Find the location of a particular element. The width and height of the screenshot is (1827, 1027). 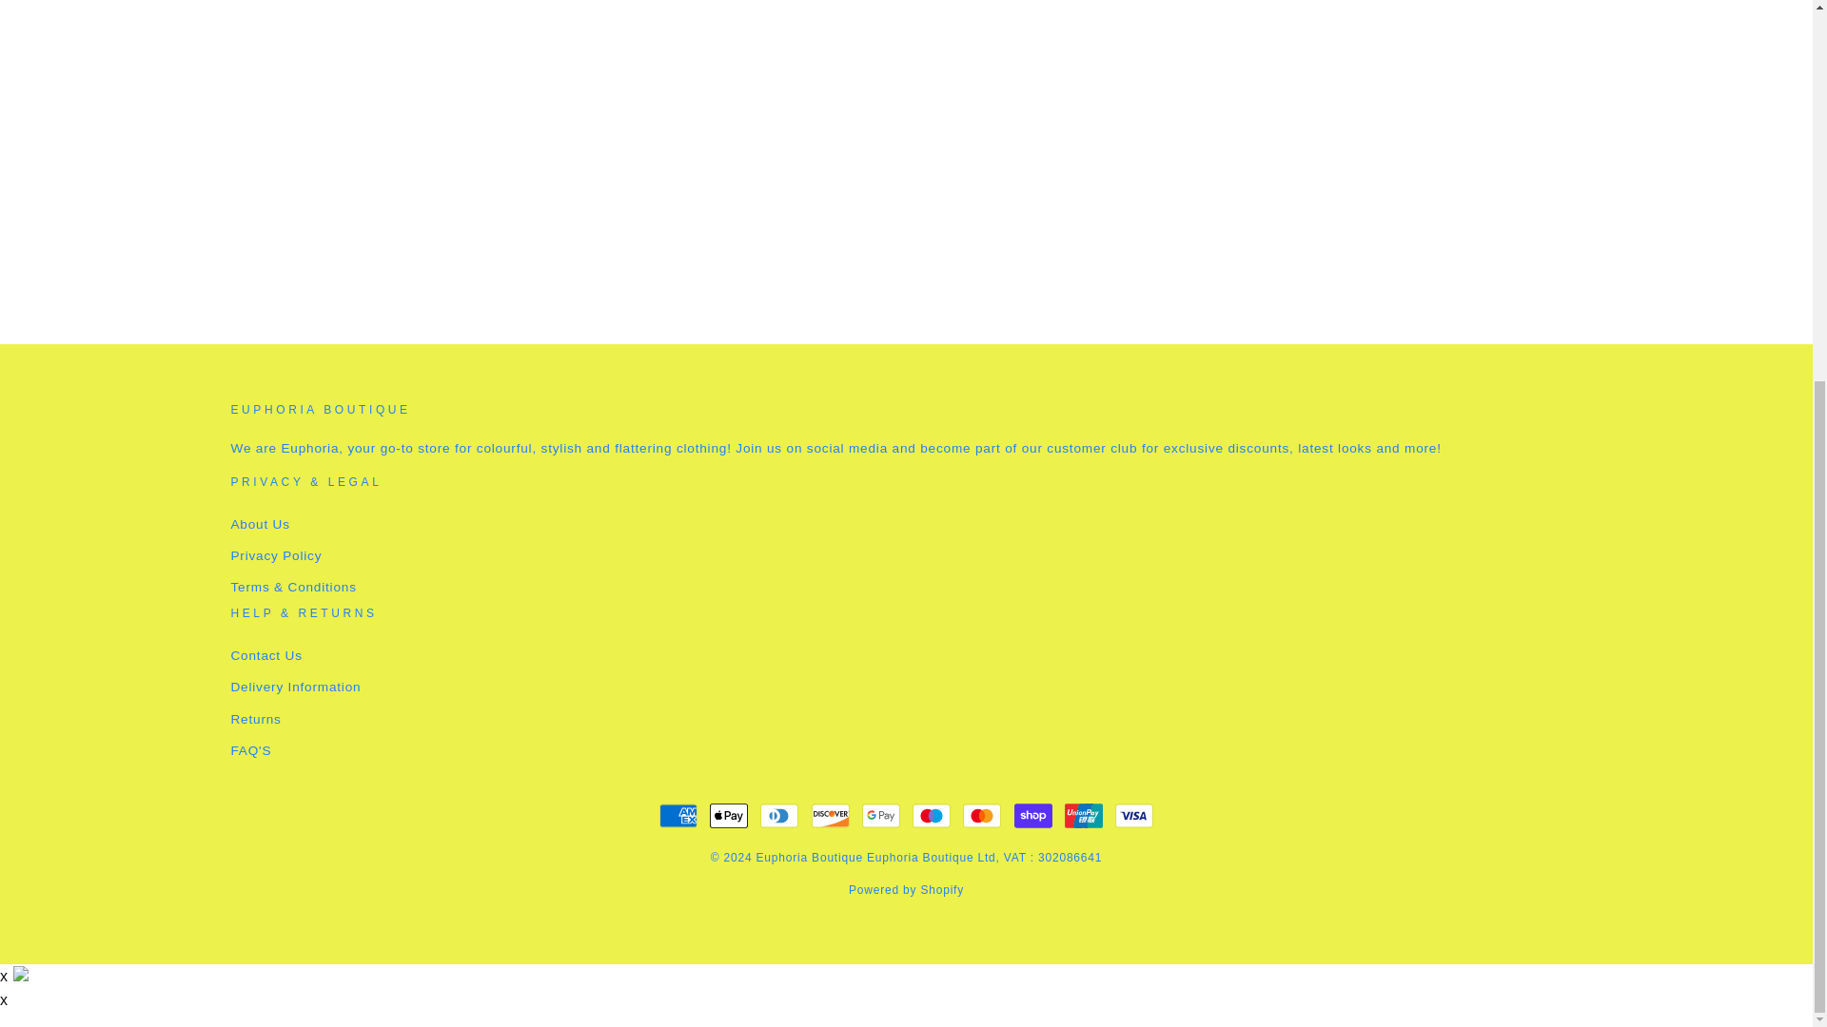

Union Pay is located at coordinates (1084, 816).